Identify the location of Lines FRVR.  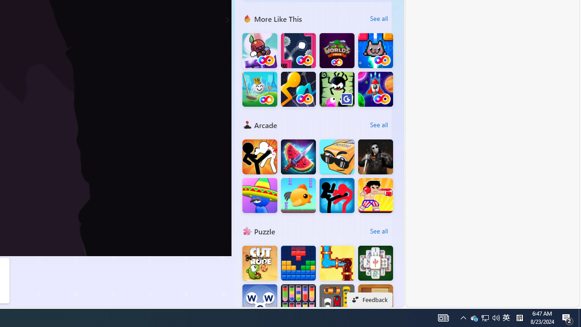
(298, 89).